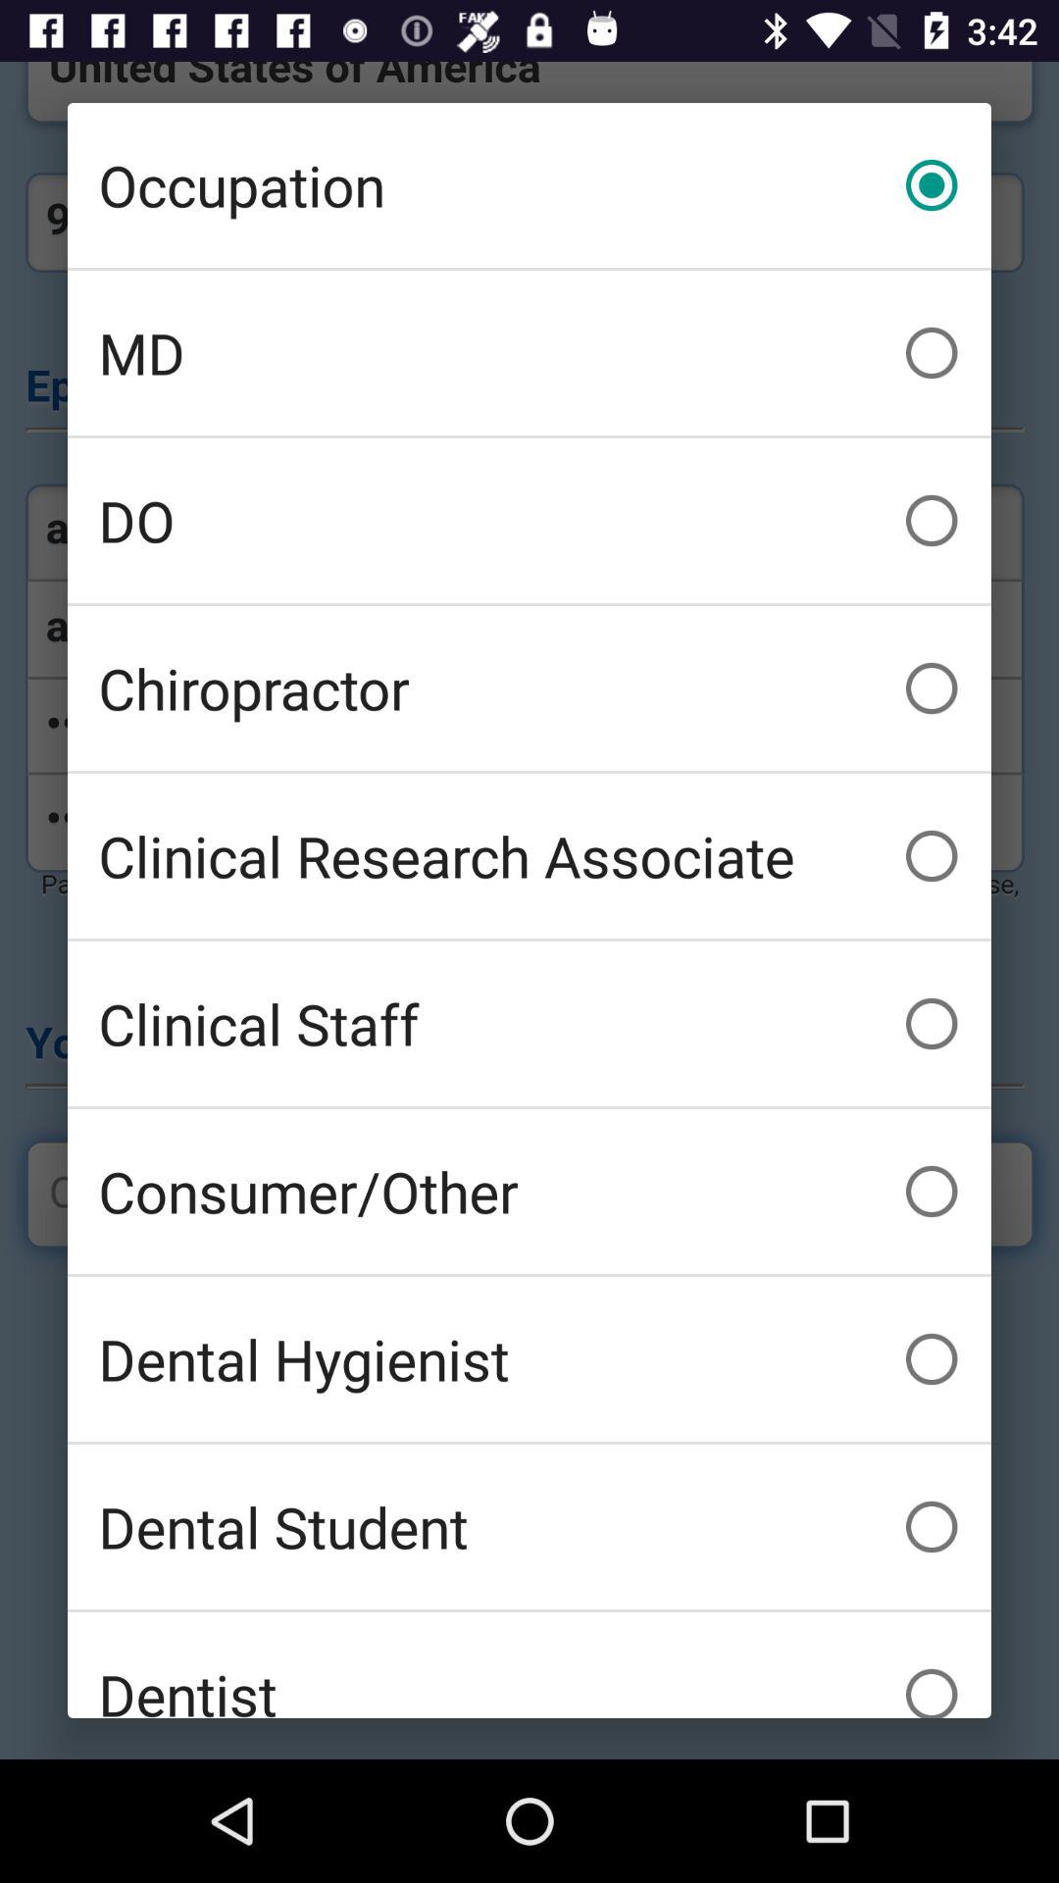  What do you see at coordinates (529, 520) in the screenshot?
I see `scroll until do icon` at bounding box center [529, 520].